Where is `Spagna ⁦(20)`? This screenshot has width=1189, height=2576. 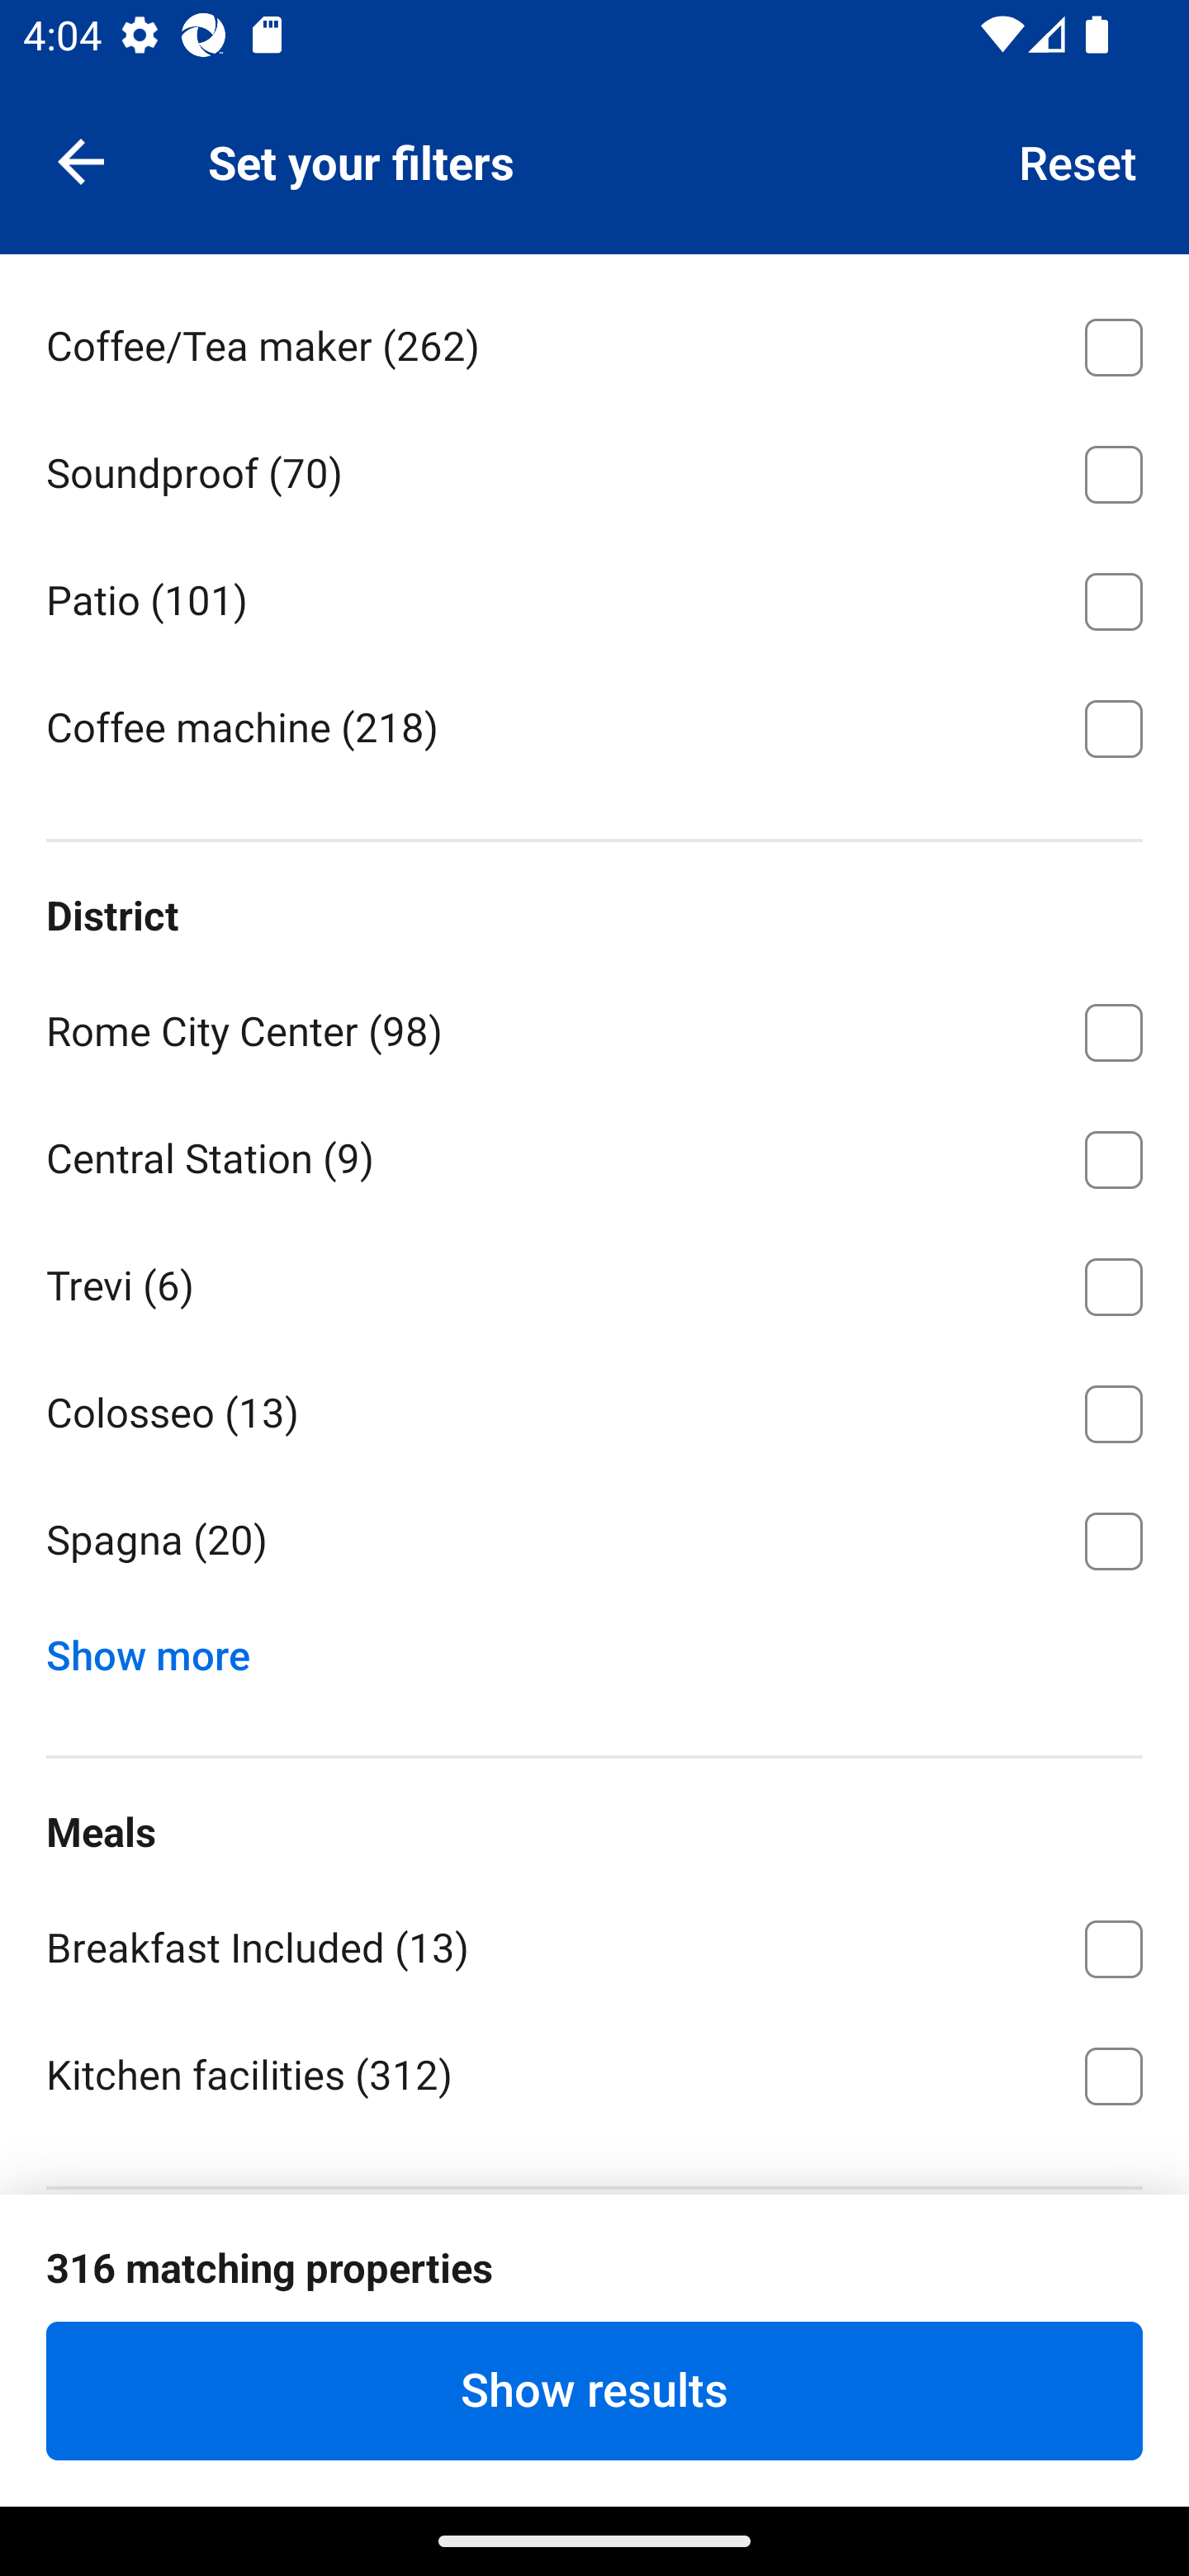 Spagna ⁦(20) is located at coordinates (594, 1541).